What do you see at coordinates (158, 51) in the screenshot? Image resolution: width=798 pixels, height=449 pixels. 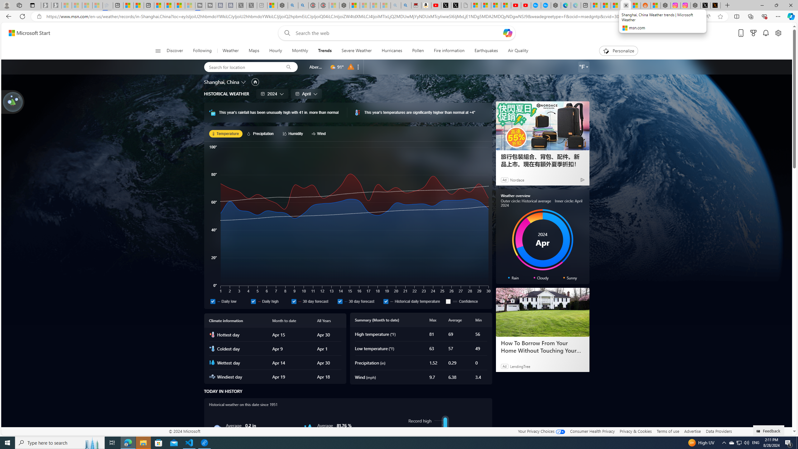 I see `Class: button-glyph` at bounding box center [158, 51].